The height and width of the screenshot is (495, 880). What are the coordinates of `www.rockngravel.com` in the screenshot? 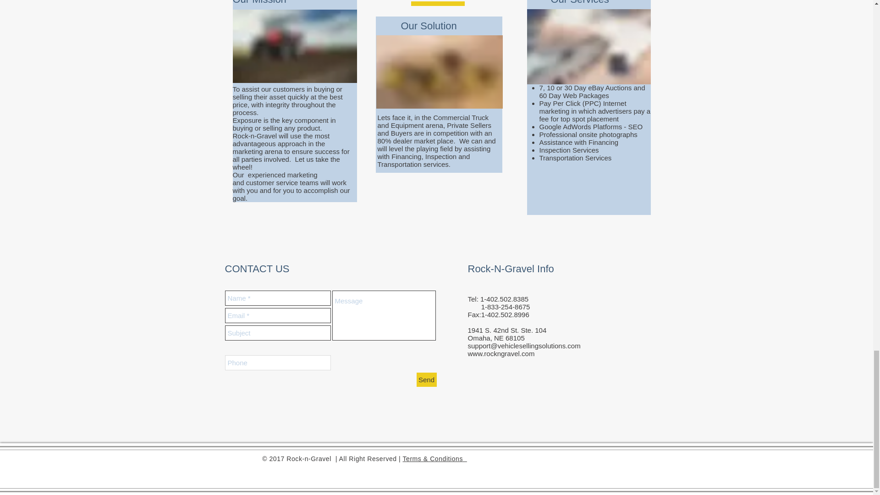 It's located at (500, 353).